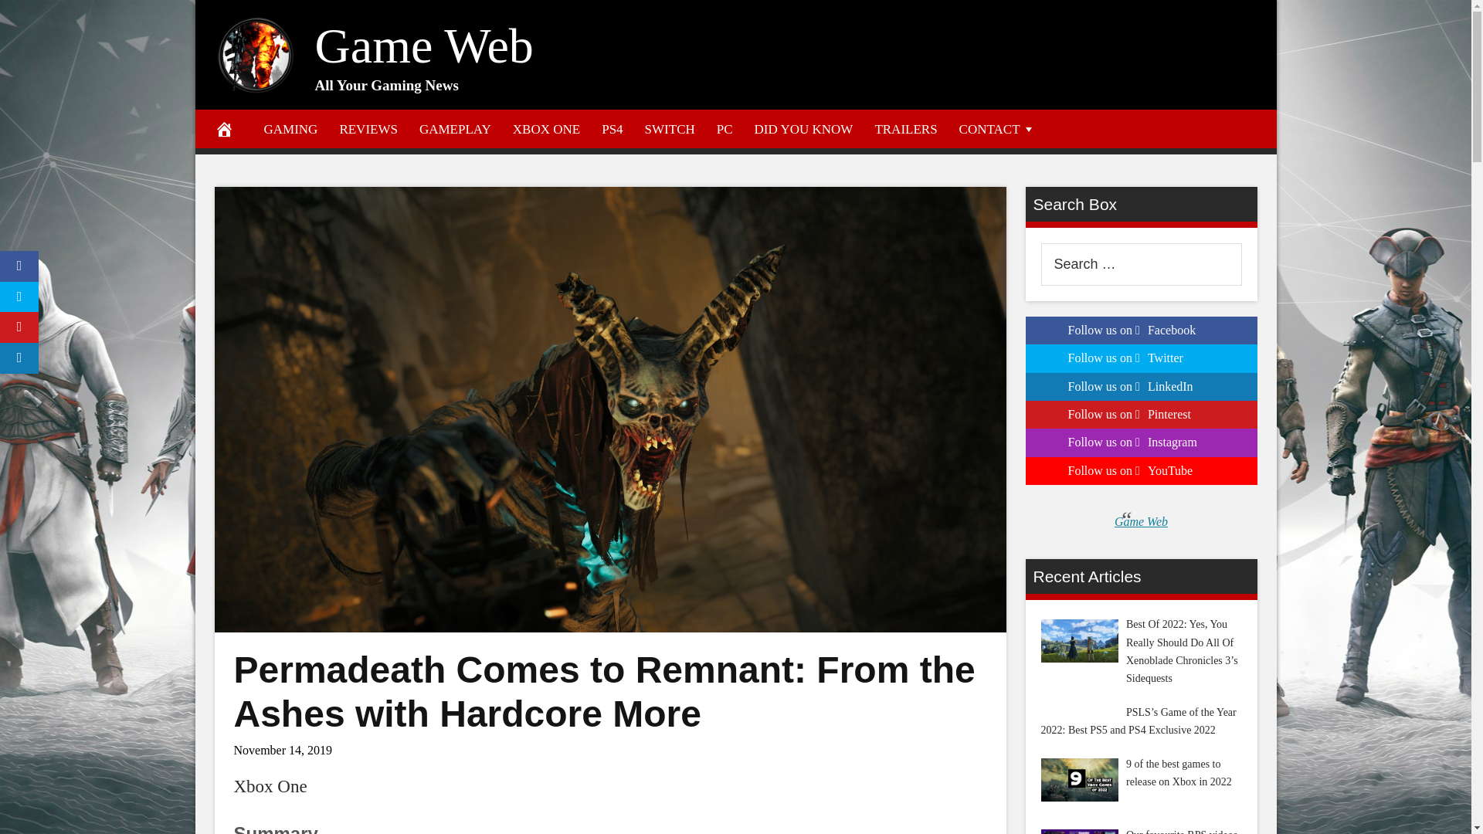 This screenshot has height=834, width=1483. I want to click on PC, so click(725, 128).